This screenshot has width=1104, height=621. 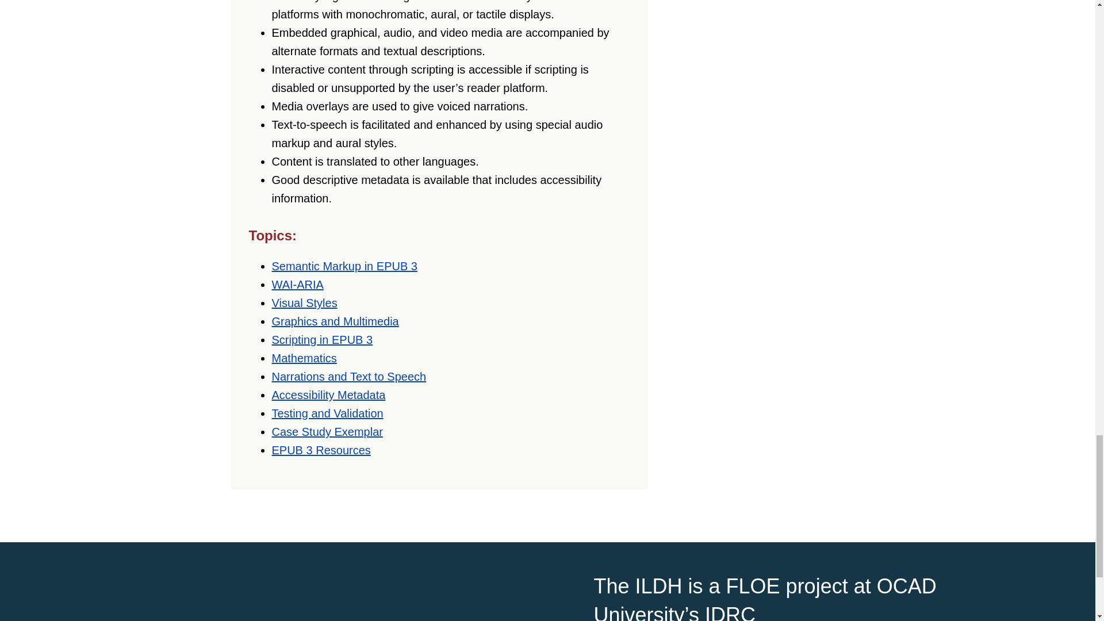 I want to click on Mathematics, so click(x=304, y=358).